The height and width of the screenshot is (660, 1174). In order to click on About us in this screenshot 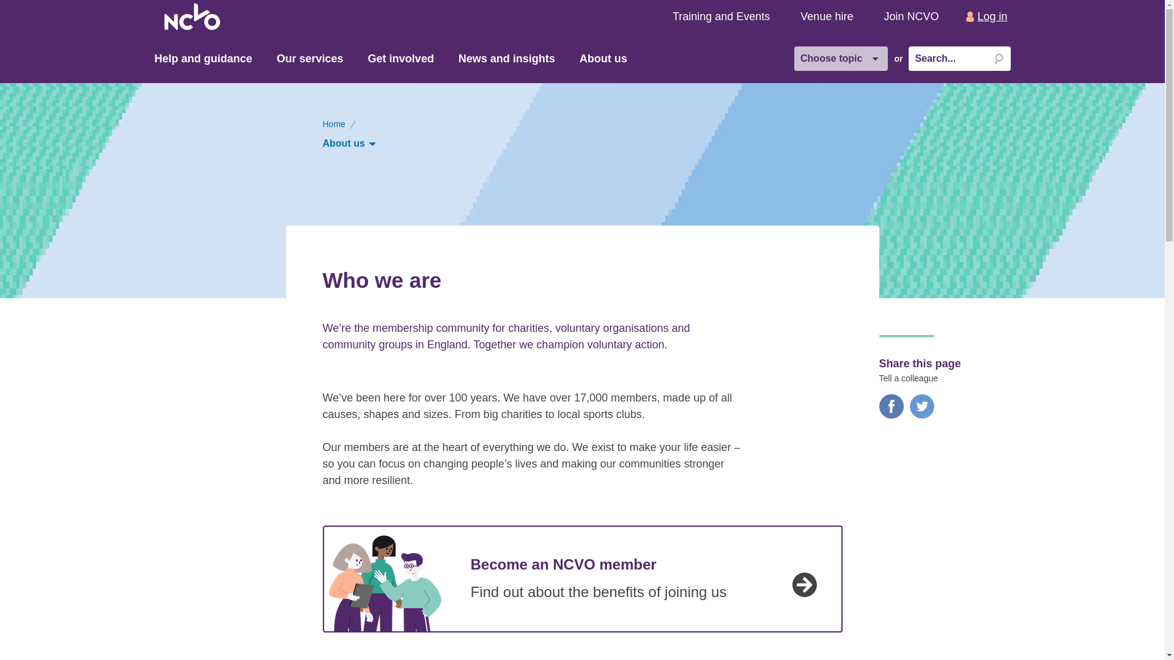, I will do `click(349, 143)`.